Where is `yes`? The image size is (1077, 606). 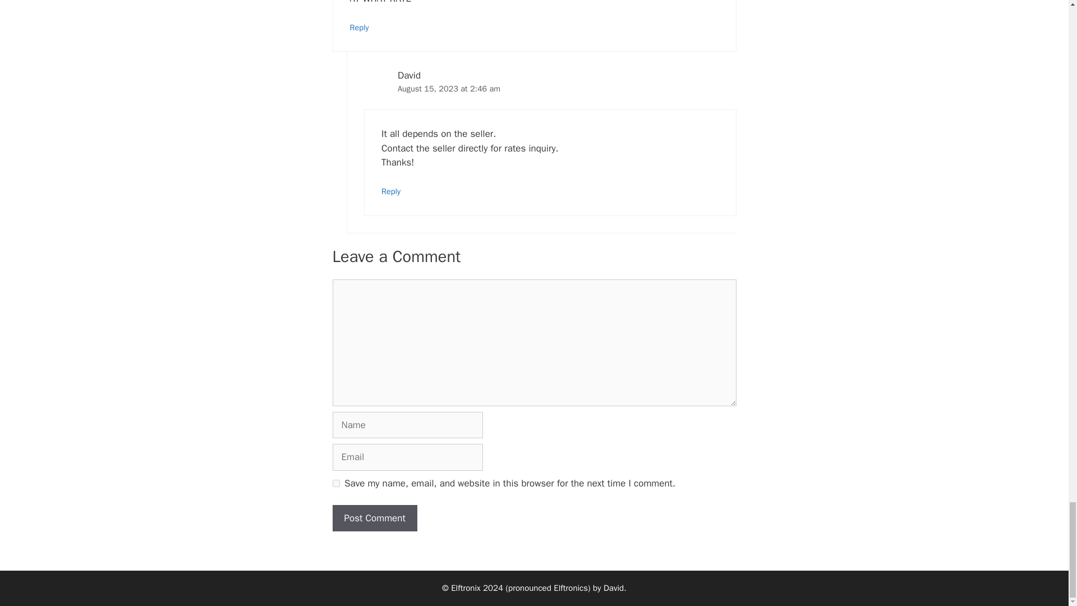
yes is located at coordinates (335, 484).